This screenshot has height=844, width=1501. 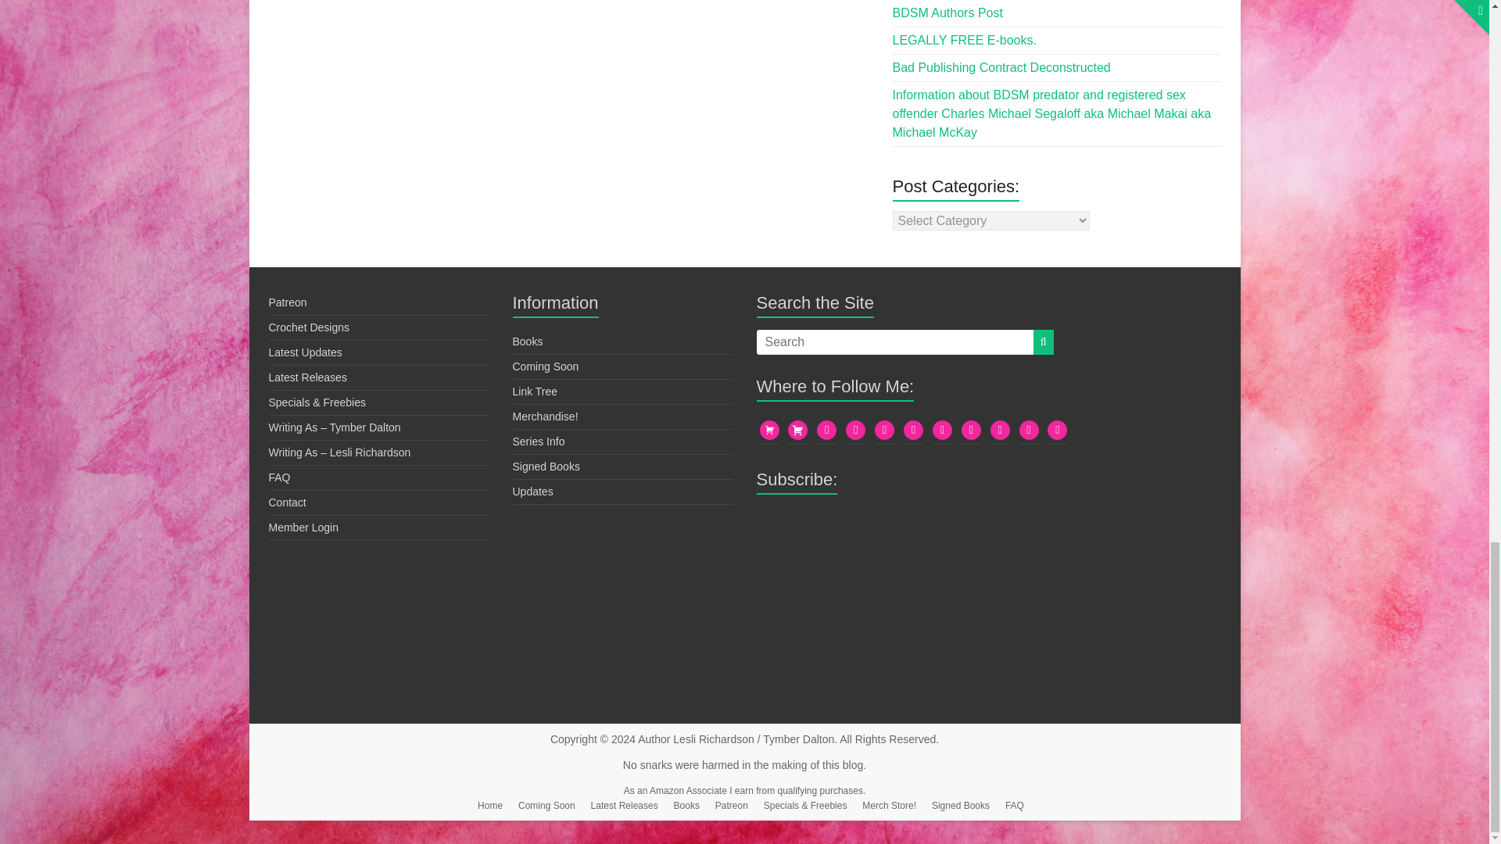 What do you see at coordinates (1001, 429) in the screenshot?
I see `Facebook` at bounding box center [1001, 429].